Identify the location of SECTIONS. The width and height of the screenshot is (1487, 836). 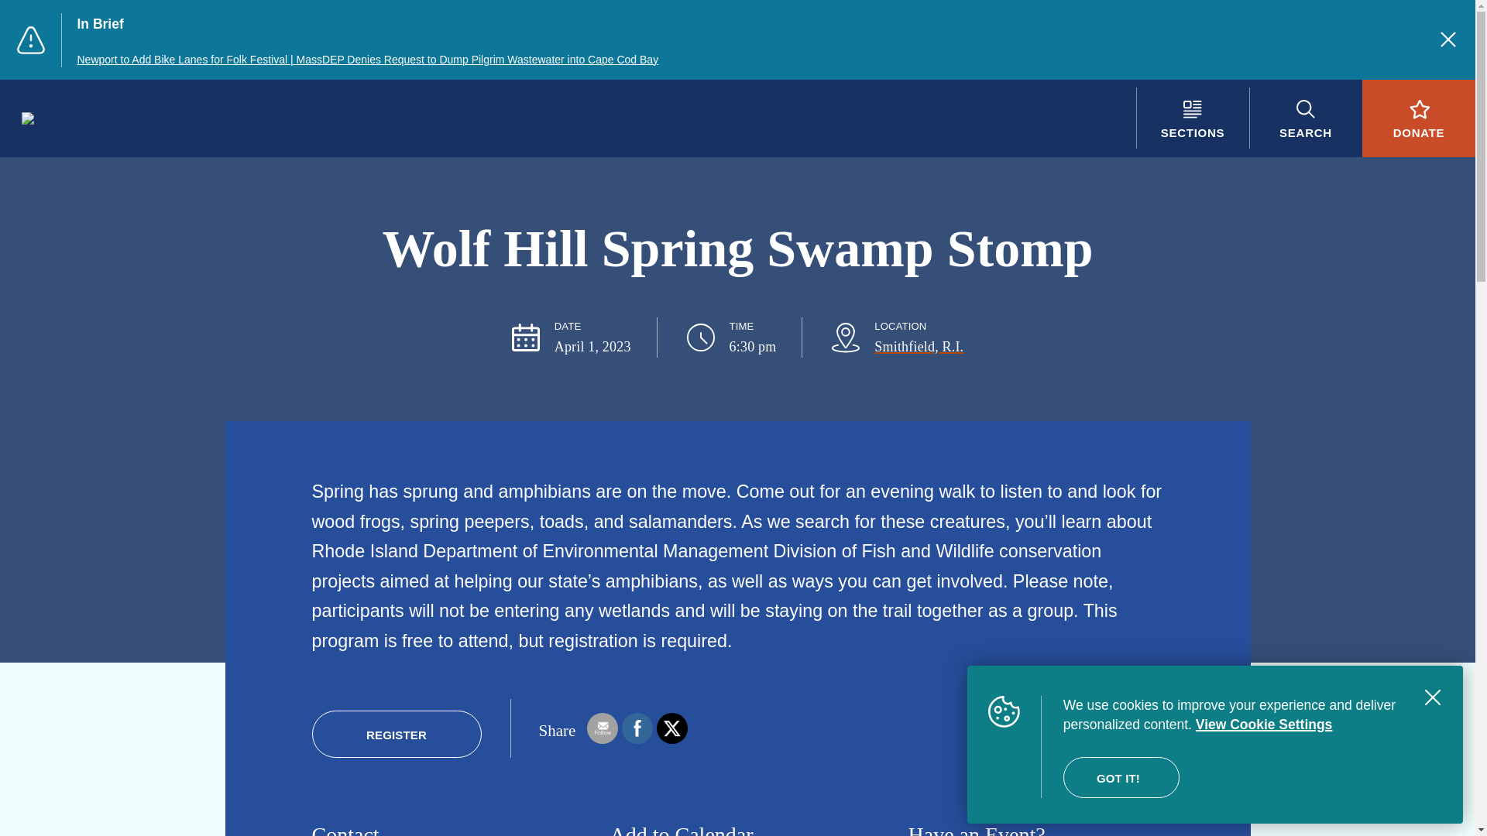
(1192, 118).